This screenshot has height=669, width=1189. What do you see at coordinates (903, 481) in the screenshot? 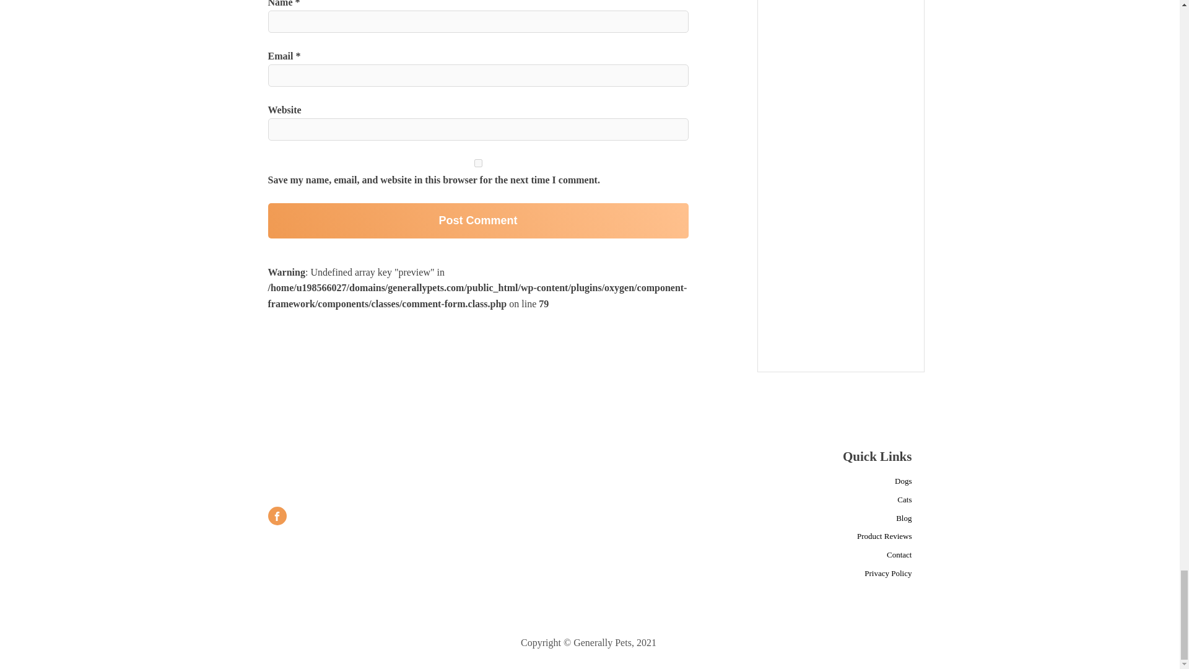
I see `Dogs` at bounding box center [903, 481].